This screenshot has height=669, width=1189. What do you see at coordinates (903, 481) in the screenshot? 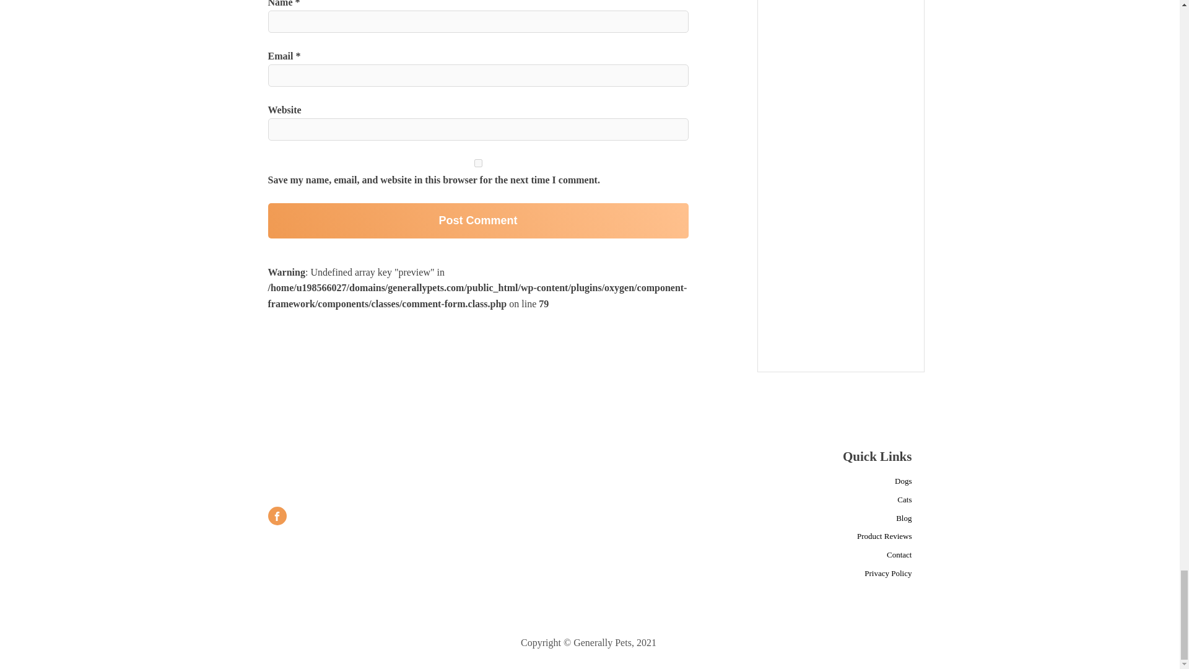
I see `Dogs` at bounding box center [903, 481].